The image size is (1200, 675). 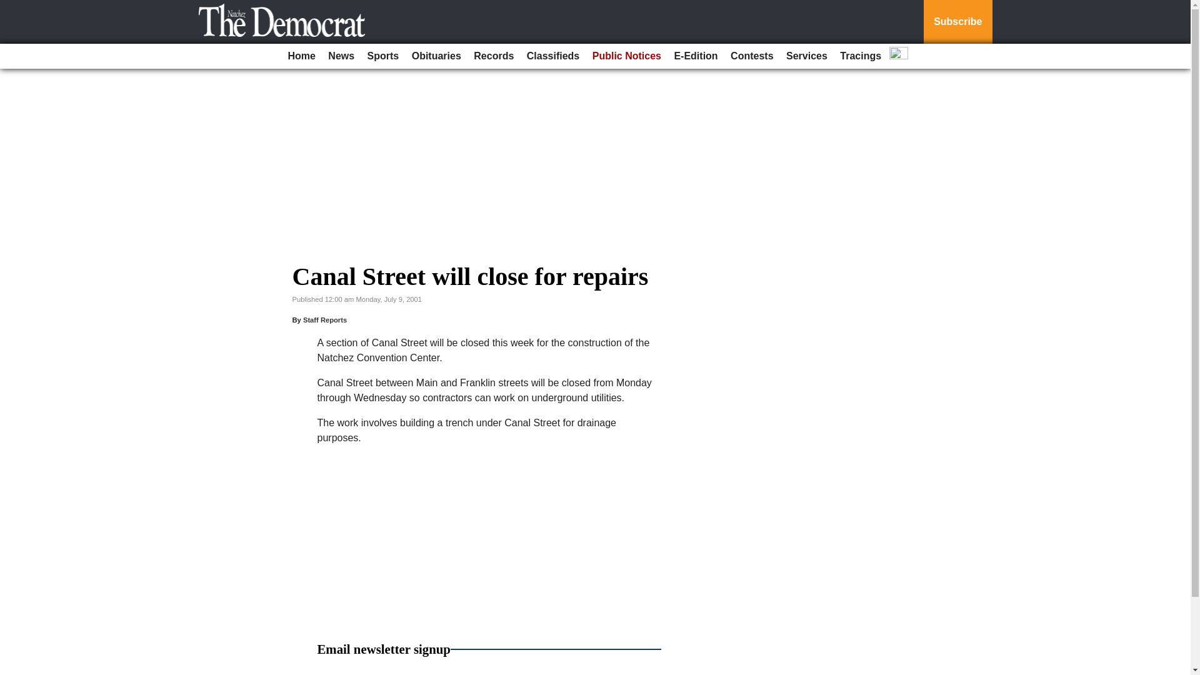 What do you see at coordinates (436, 56) in the screenshot?
I see `Obituaries` at bounding box center [436, 56].